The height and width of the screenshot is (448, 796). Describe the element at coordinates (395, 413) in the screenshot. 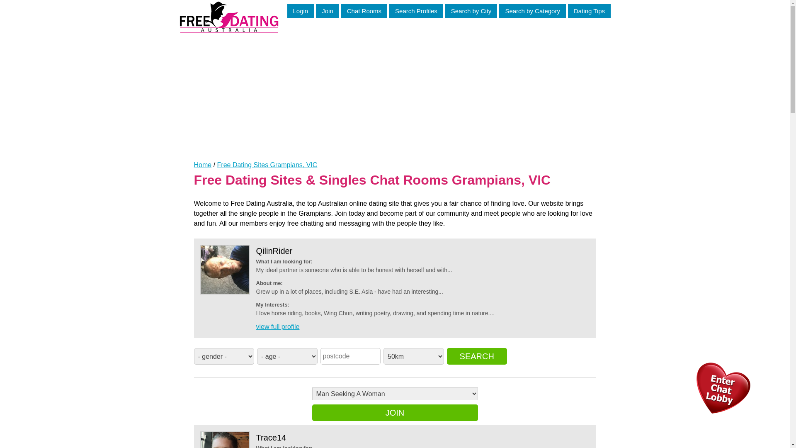

I see `JOIN` at that location.